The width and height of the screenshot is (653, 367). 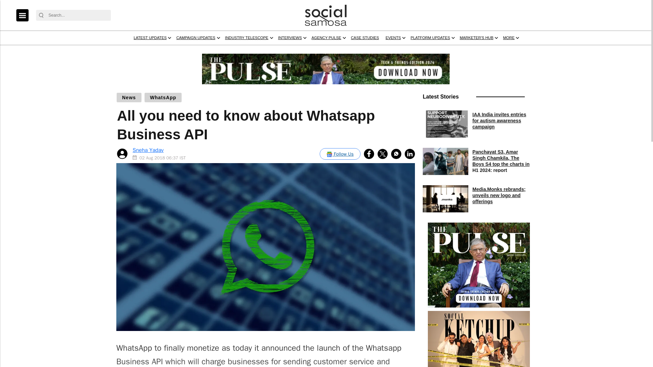 What do you see at coordinates (200, 51) in the screenshot?
I see `LATEST UPDATES` at bounding box center [200, 51].